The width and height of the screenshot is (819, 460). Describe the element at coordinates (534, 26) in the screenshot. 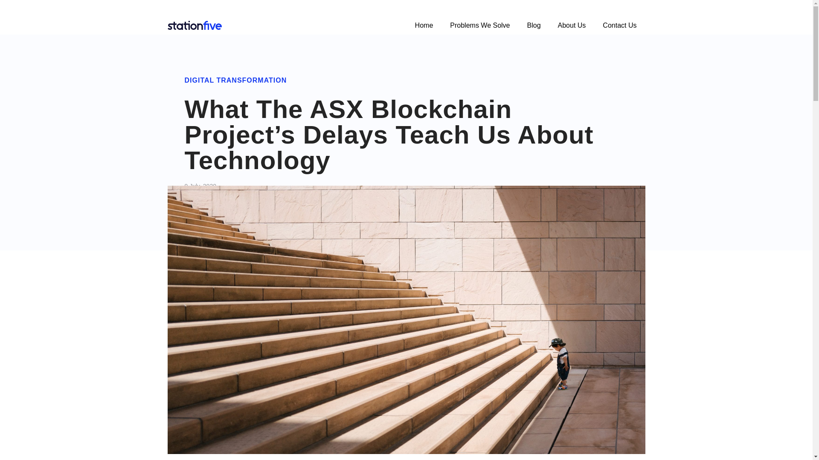

I see `Blog` at that location.